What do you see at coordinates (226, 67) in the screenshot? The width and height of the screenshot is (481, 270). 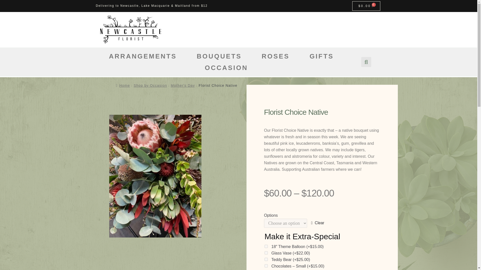 I see `OCCASION` at bounding box center [226, 67].